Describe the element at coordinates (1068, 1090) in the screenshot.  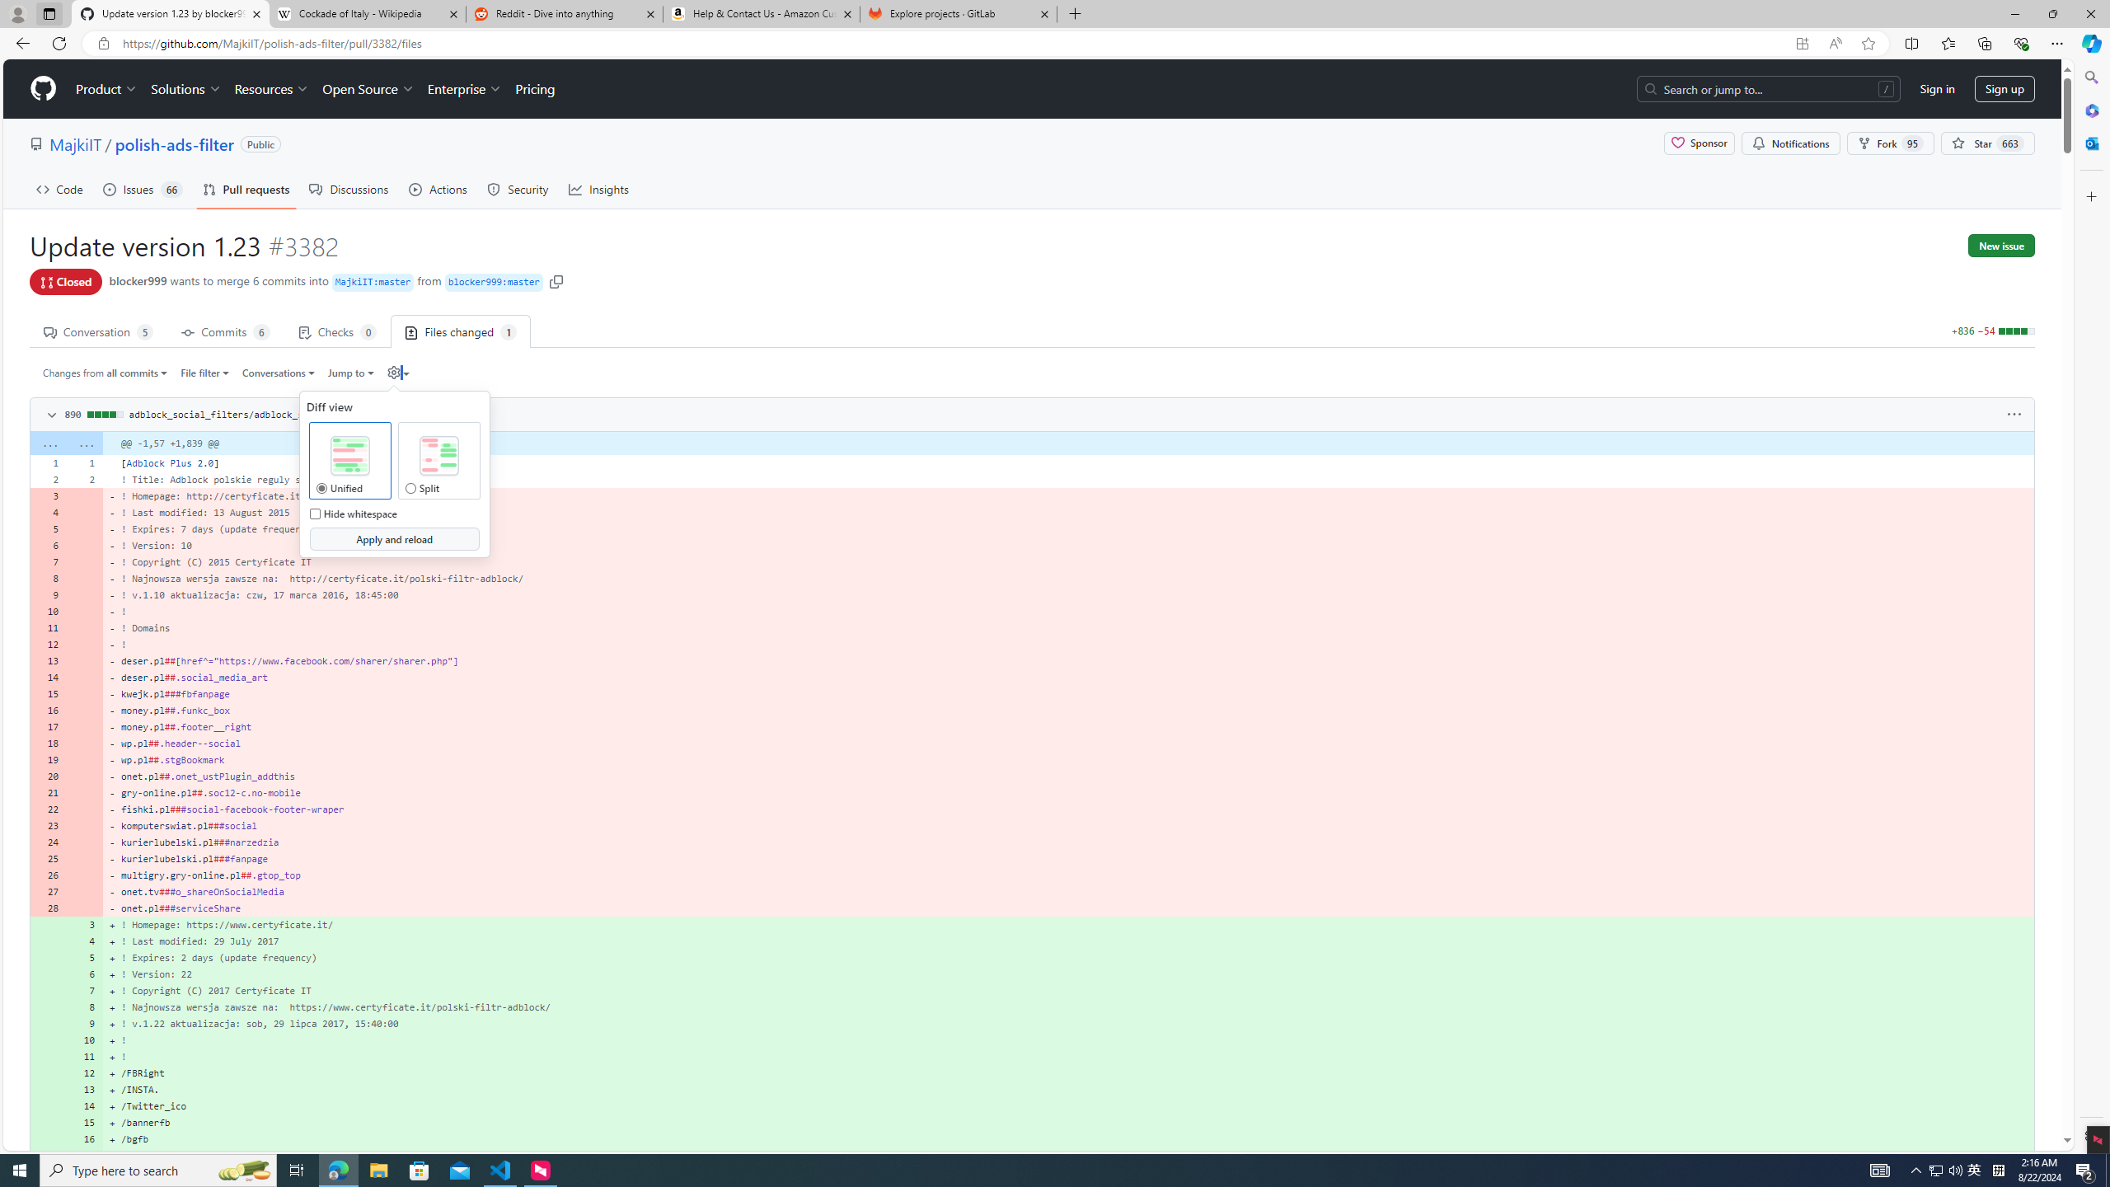
I see `+ /INSTA. ` at that location.